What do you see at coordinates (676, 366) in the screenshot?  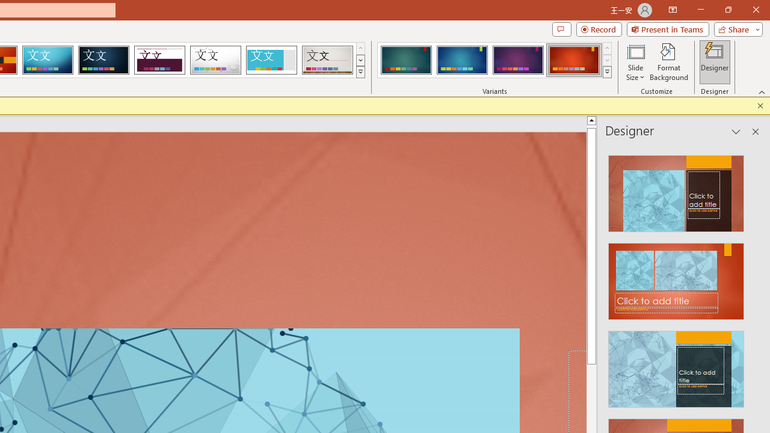 I see `Design Idea` at bounding box center [676, 366].